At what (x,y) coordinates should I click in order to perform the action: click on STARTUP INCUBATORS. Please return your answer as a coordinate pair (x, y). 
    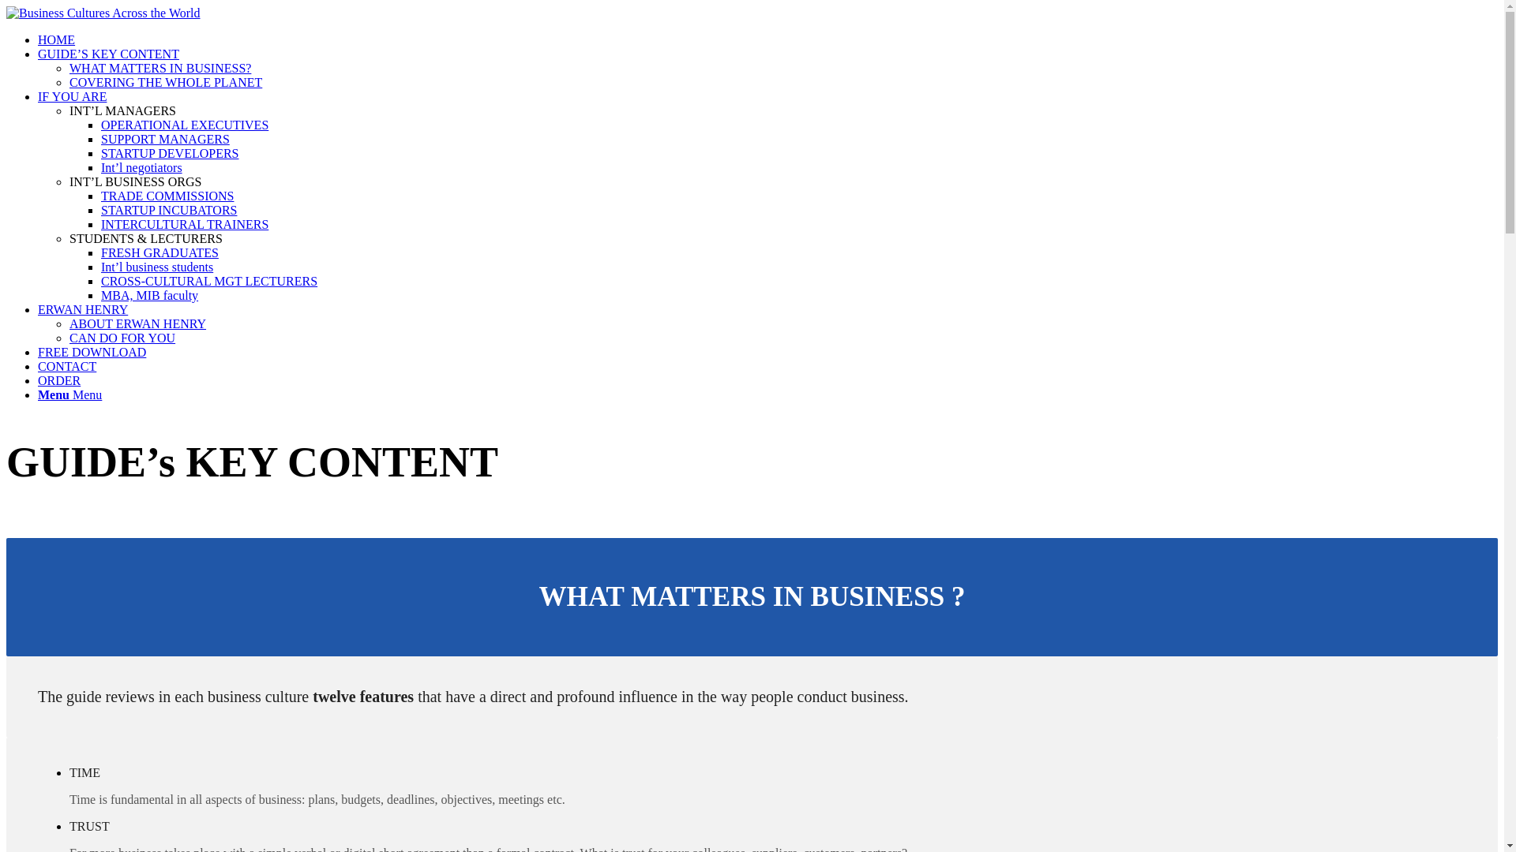
    Looking at the image, I should click on (169, 210).